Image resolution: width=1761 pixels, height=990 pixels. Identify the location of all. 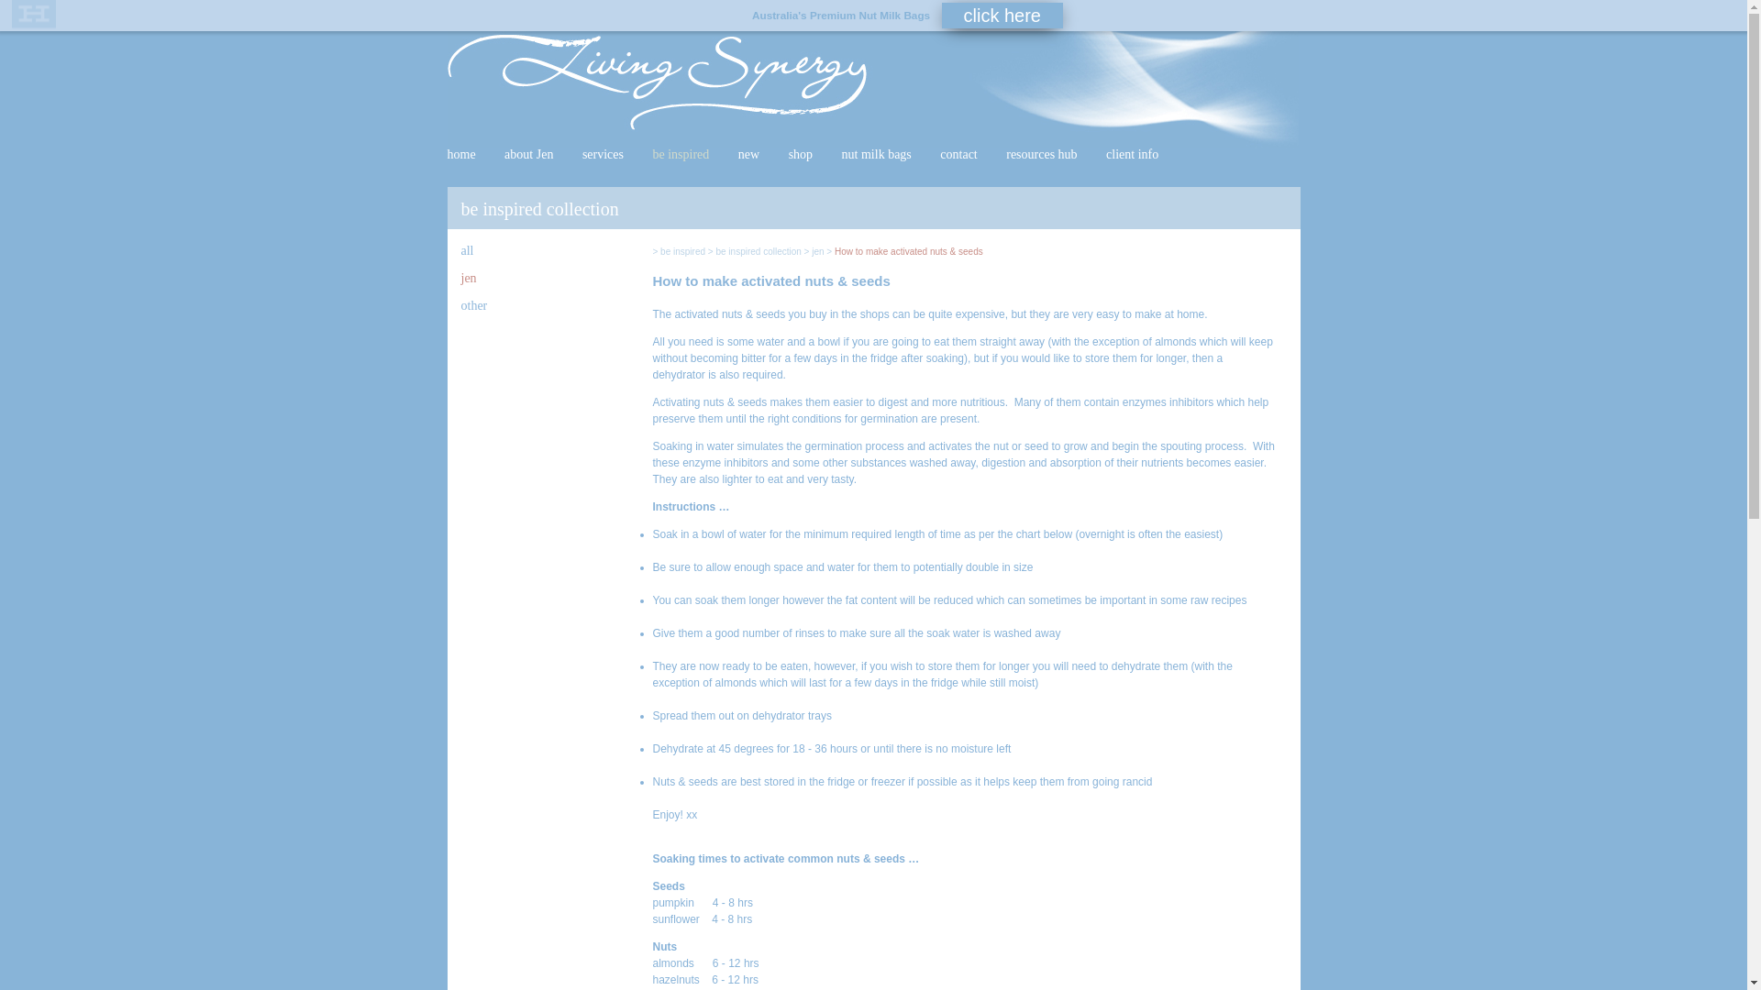
(467, 251).